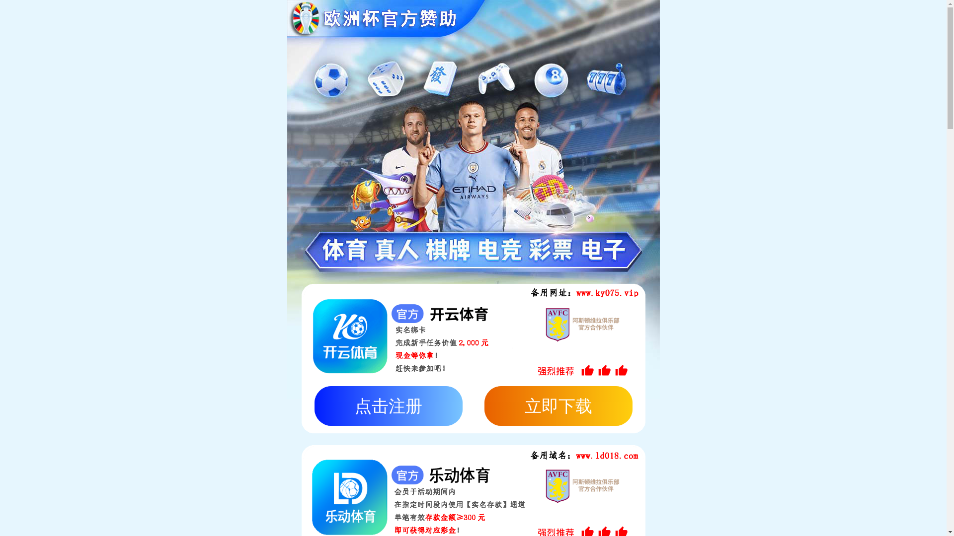 The image size is (954, 536). I want to click on About Us, so click(627, 20).